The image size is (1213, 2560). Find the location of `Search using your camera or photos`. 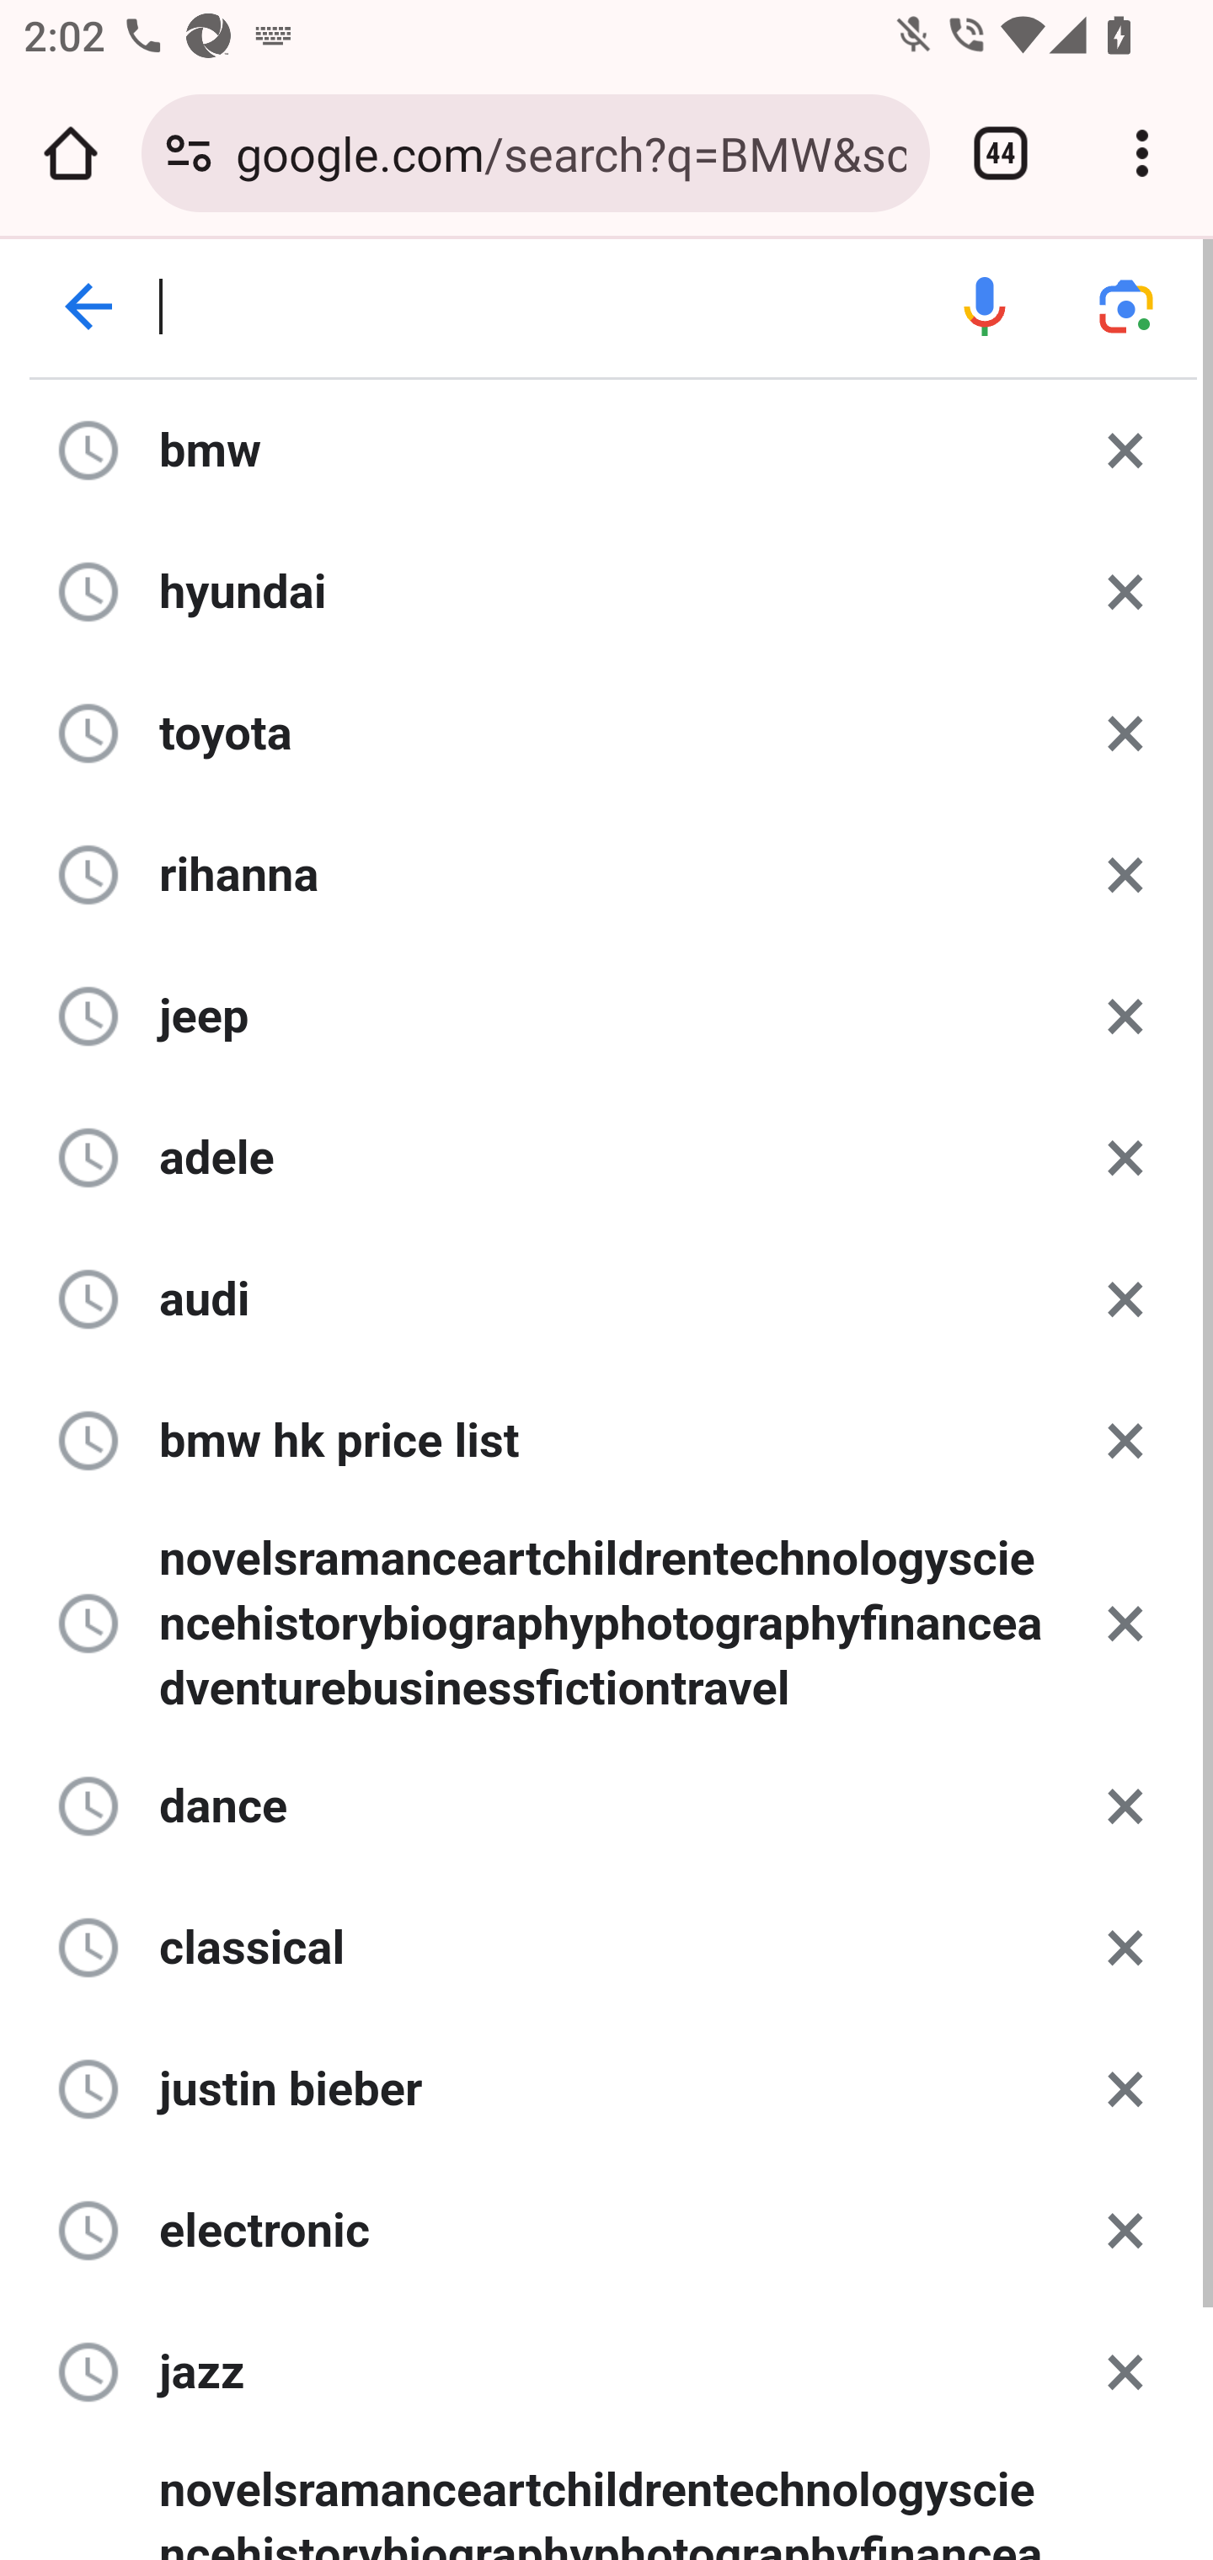

Search using your camera or photos is located at coordinates (1127, 307).